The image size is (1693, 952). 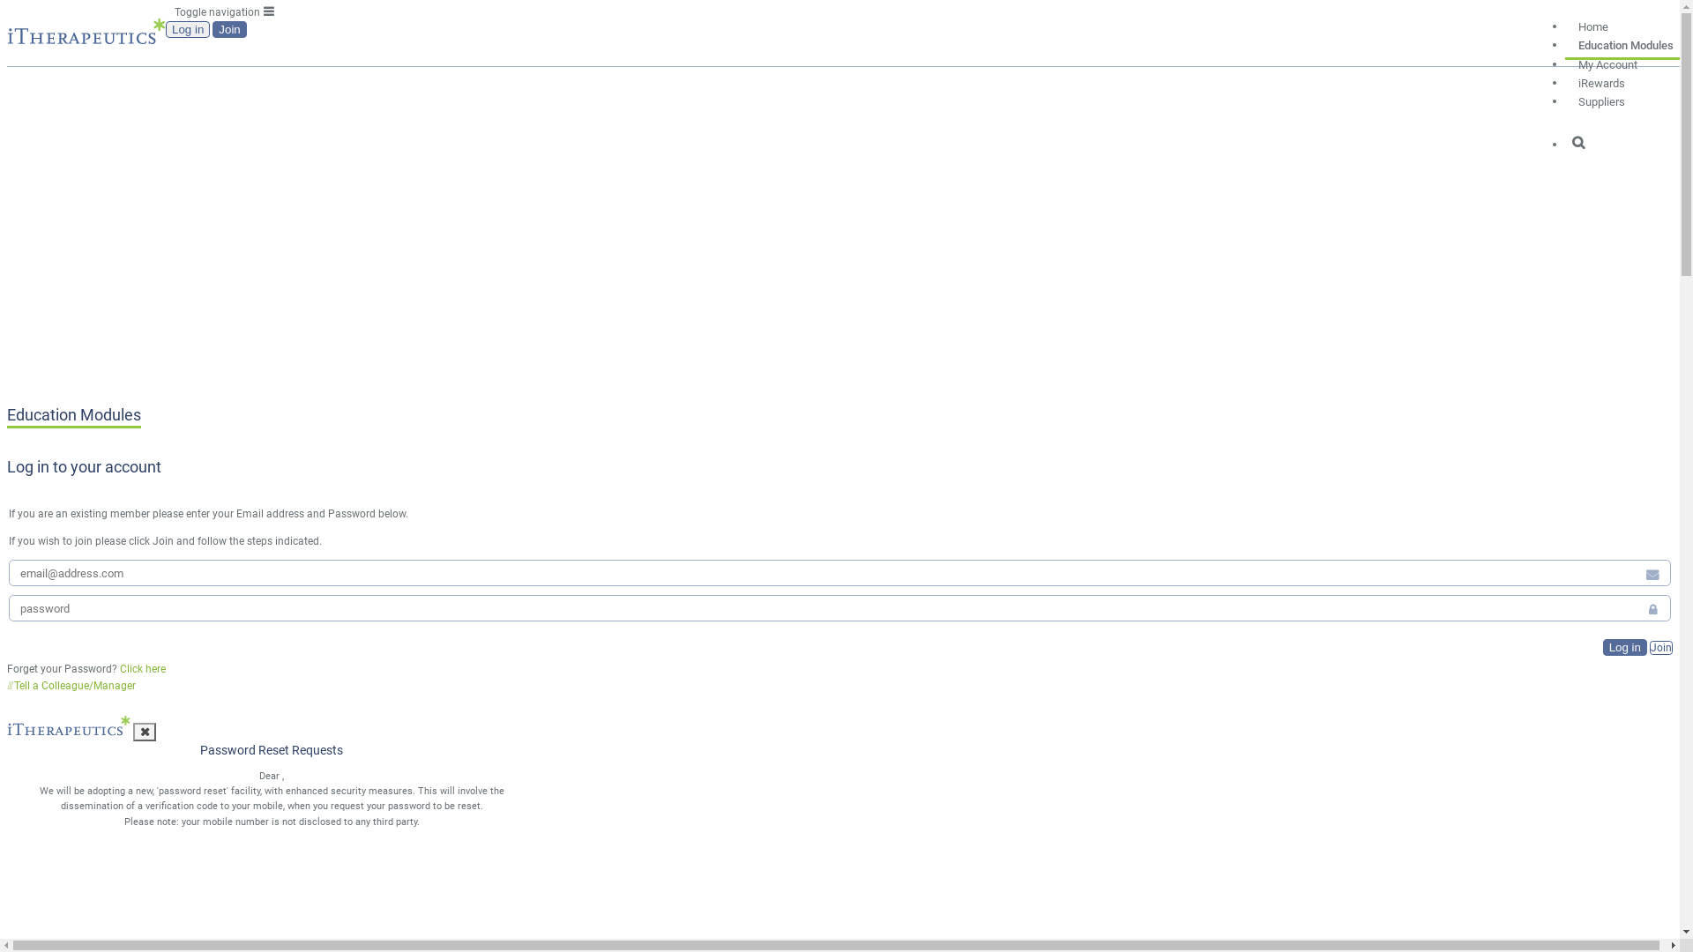 I want to click on Suppliers, so click(x=1601, y=98).